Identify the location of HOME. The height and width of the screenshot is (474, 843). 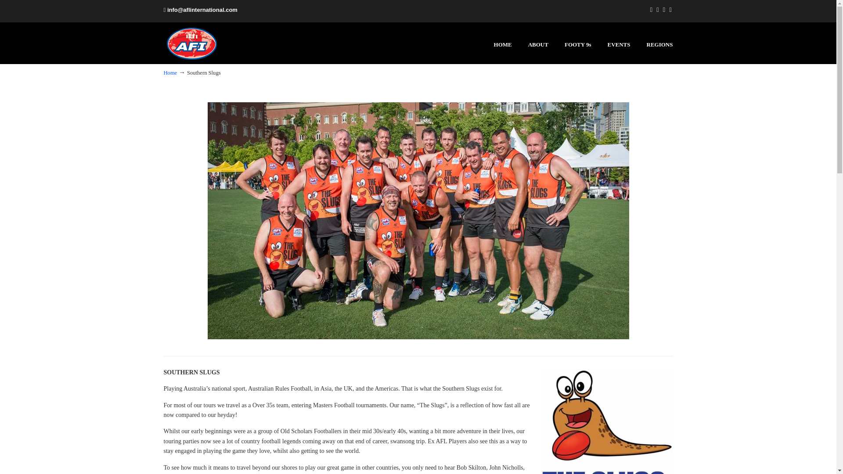
(503, 45).